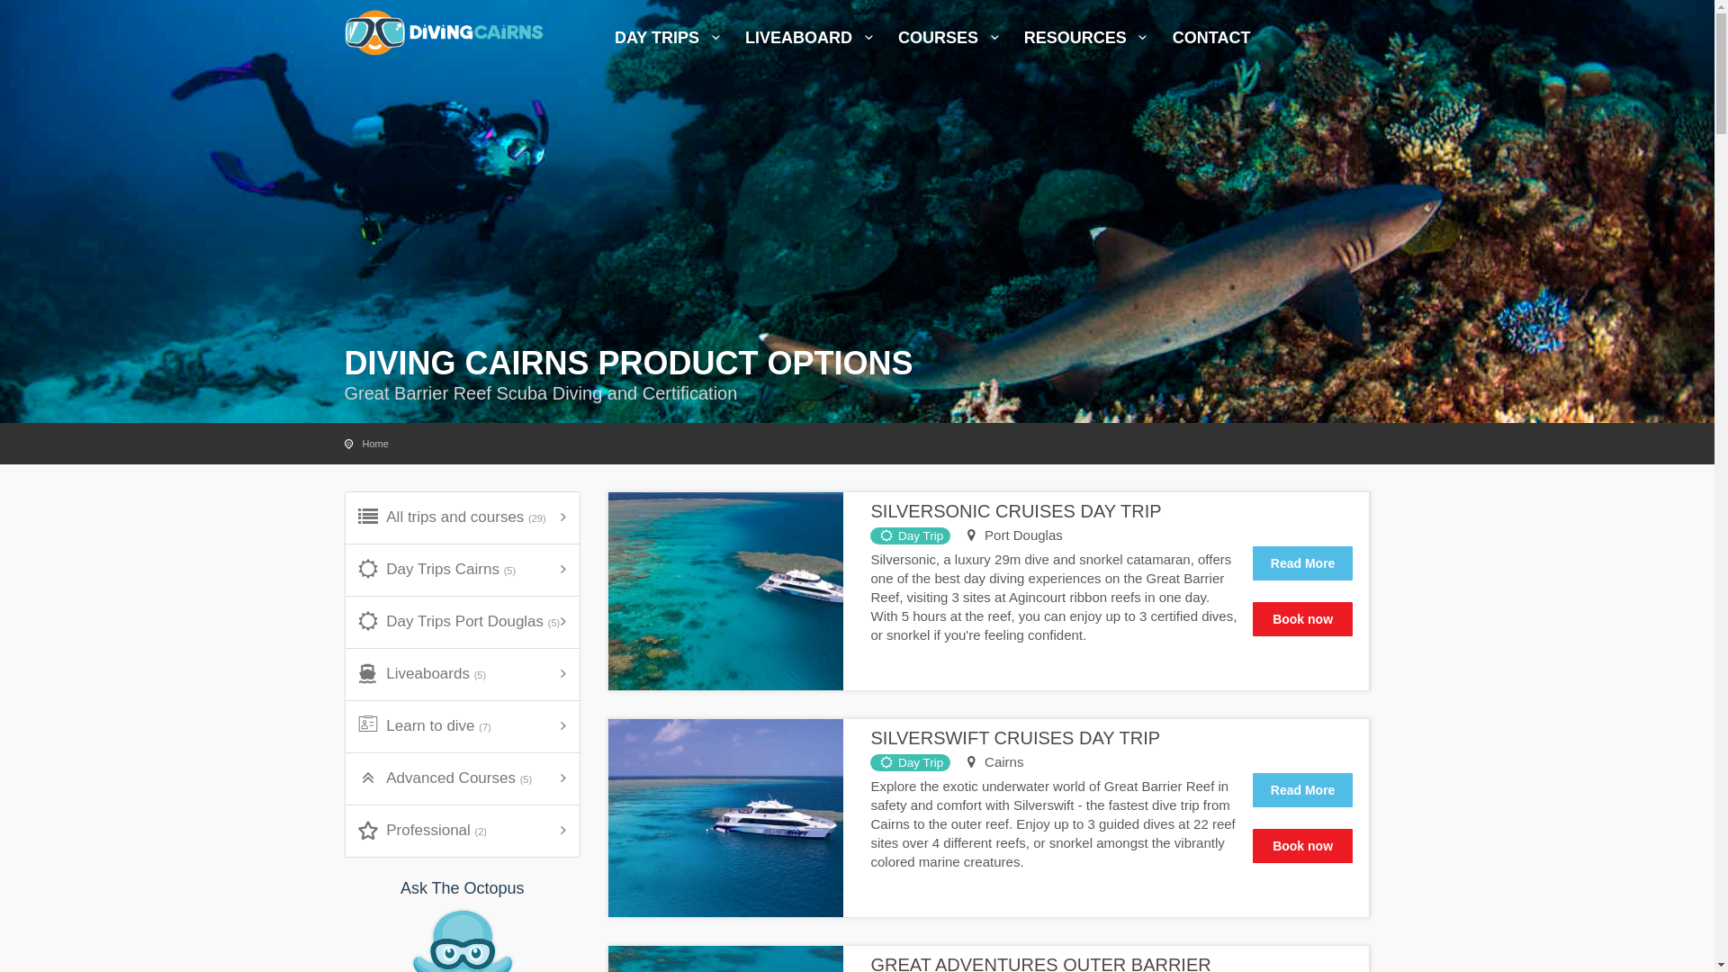 This screenshot has height=972, width=1728. What do you see at coordinates (911, 763) in the screenshot?
I see `Day Trip` at bounding box center [911, 763].